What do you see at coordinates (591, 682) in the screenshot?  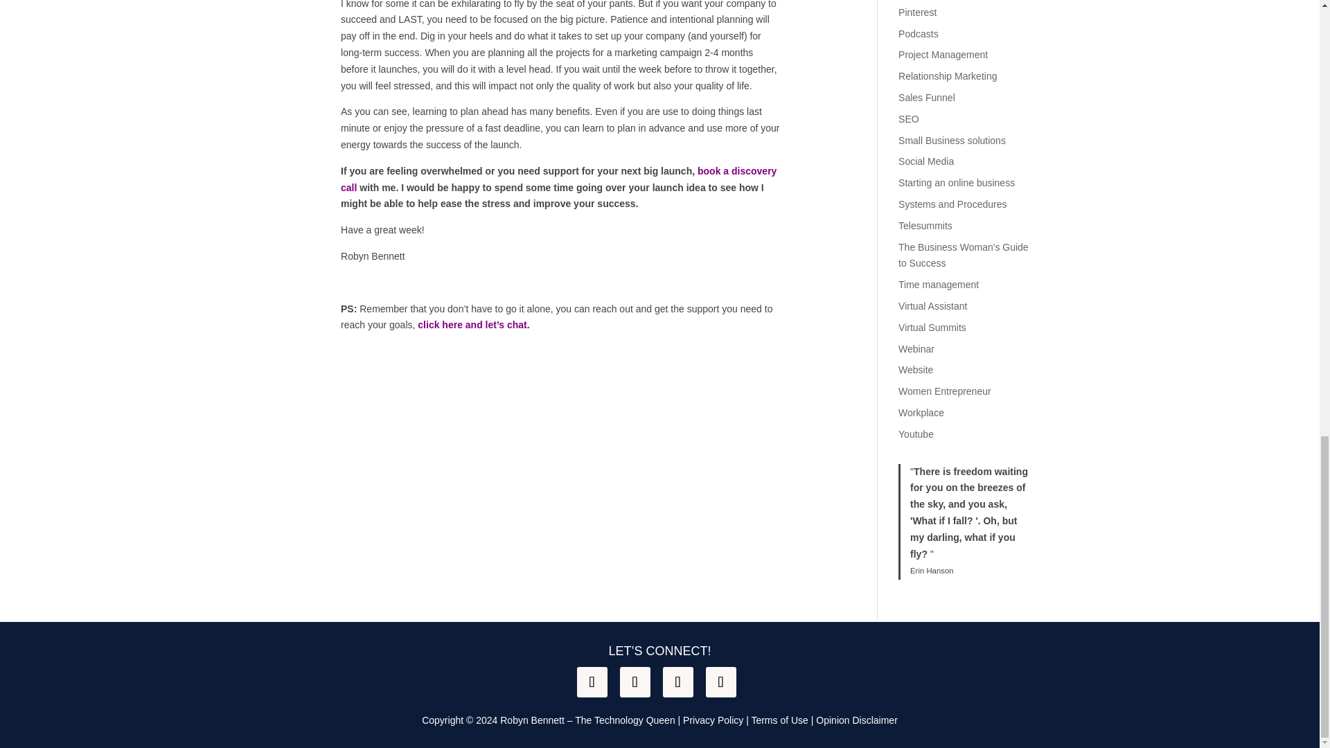 I see `Follow on Facebook` at bounding box center [591, 682].